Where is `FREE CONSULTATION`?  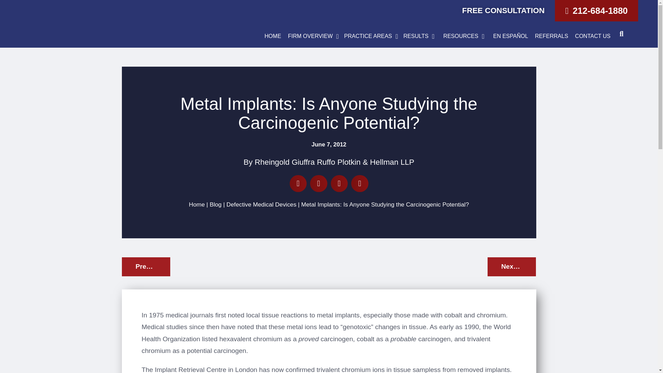 FREE CONSULTATION is located at coordinates (503, 10).